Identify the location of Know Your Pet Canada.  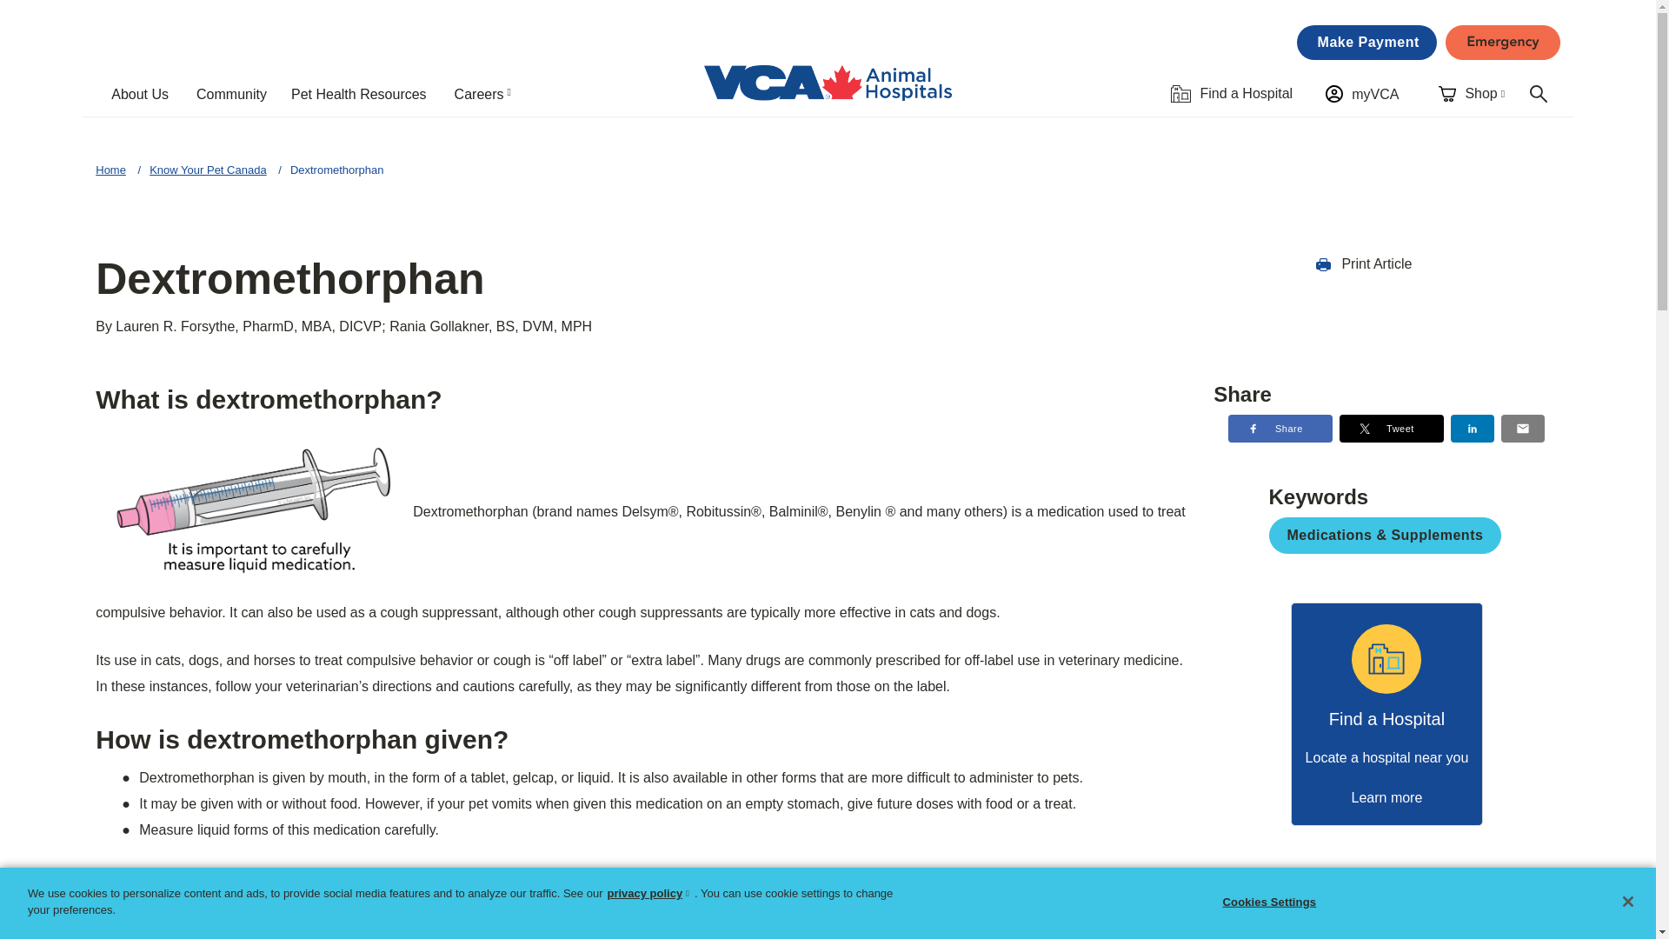
(207, 170).